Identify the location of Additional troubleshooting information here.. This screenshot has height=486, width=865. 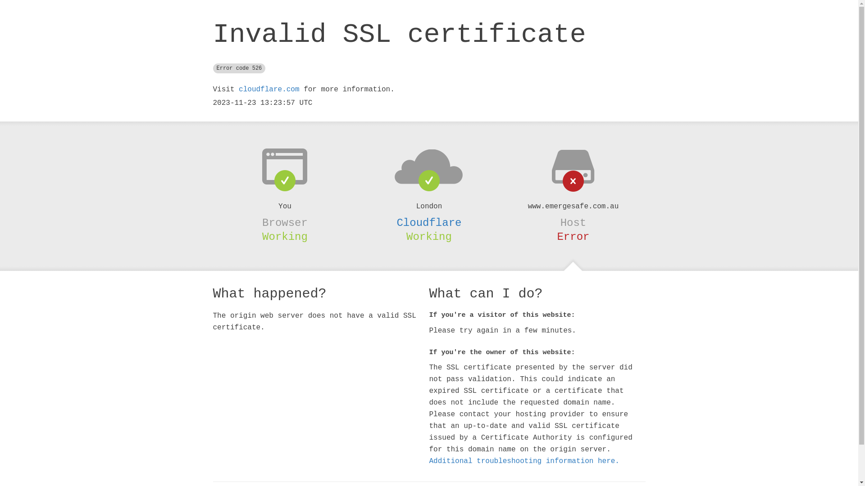
(524, 461).